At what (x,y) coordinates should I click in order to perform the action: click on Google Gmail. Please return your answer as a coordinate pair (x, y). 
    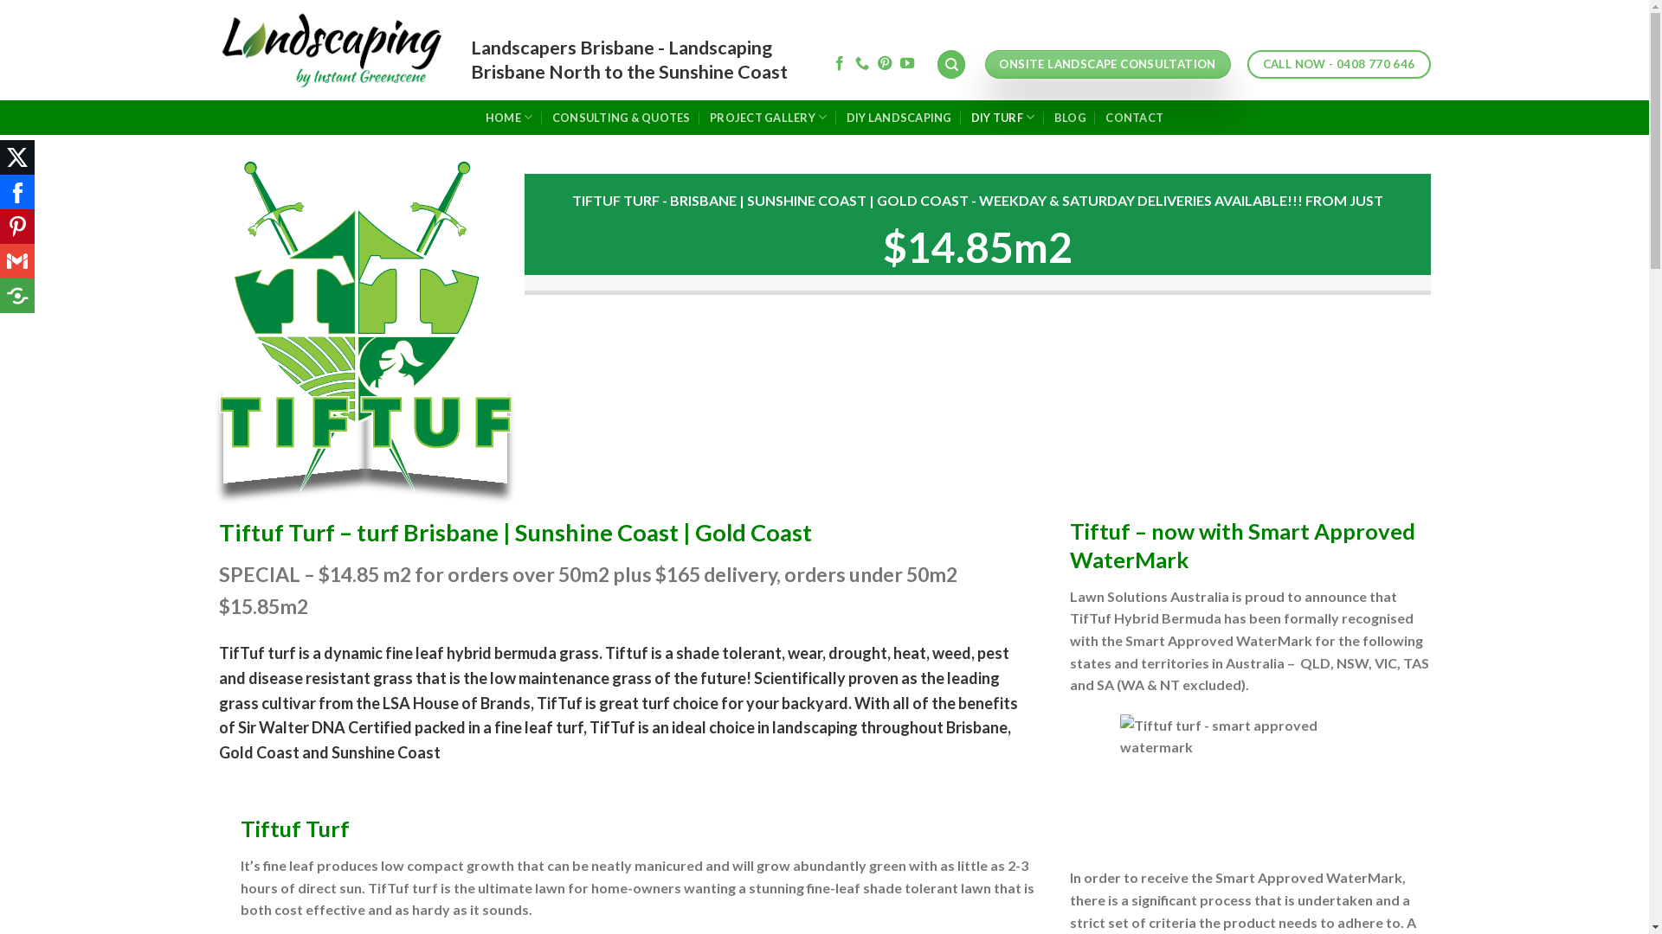
    Looking at the image, I should click on (17, 261).